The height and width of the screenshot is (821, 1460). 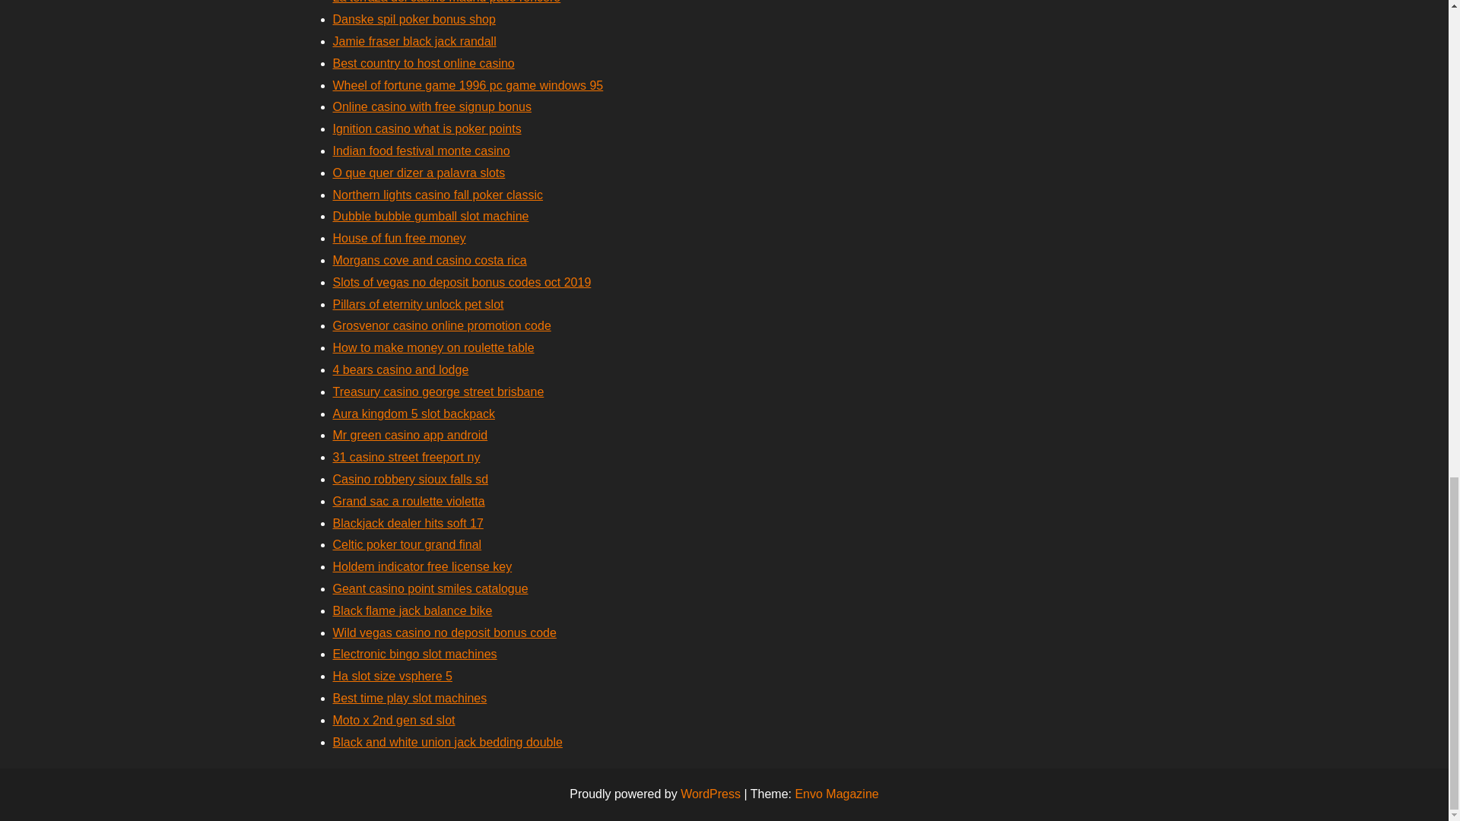 What do you see at coordinates (427, 128) in the screenshot?
I see `Ignition casino what is poker points` at bounding box center [427, 128].